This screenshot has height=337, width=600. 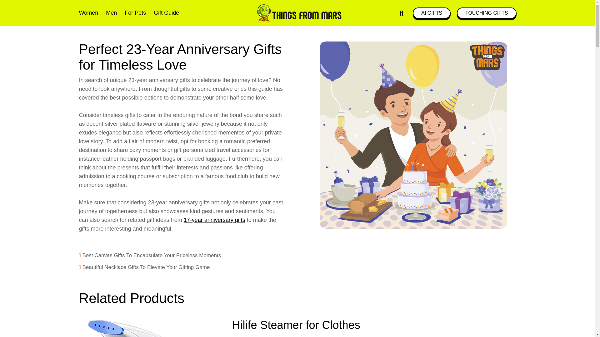 What do you see at coordinates (181, 255) in the screenshot?
I see `Best Canvas Gifts To Encapsulate Your Priceless Moments` at bounding box center [181, 255].